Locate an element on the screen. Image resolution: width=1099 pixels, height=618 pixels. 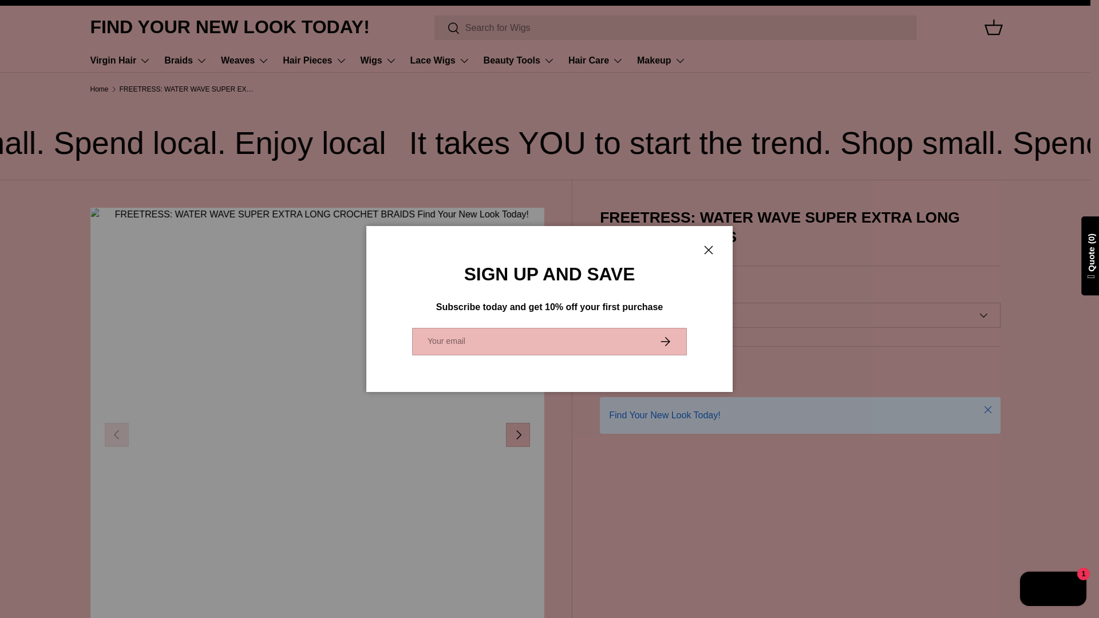
SKIP TO CONTENT is located at coordinates (52, 16).